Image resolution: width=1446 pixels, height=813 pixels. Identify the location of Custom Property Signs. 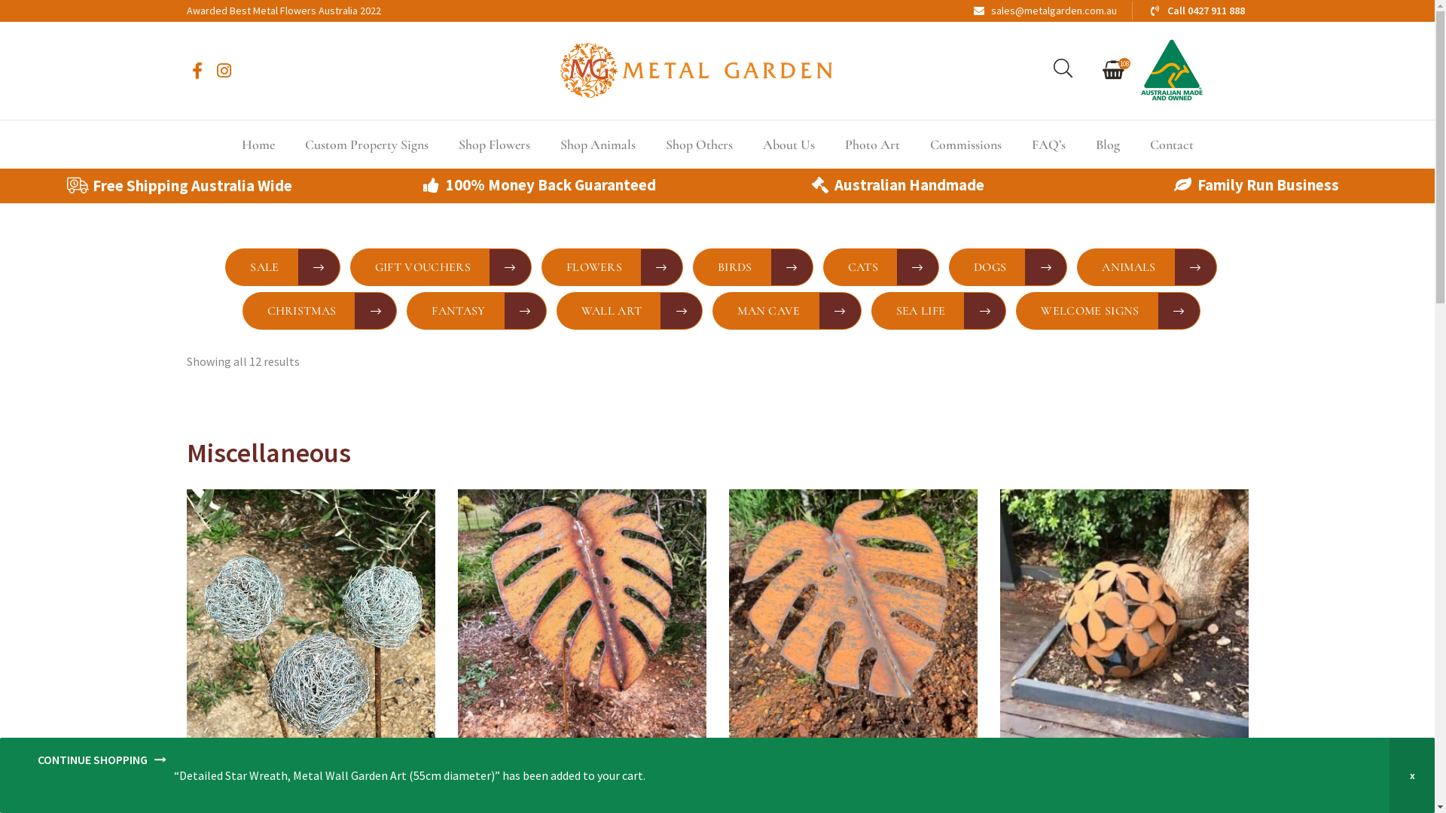
(366, 145).